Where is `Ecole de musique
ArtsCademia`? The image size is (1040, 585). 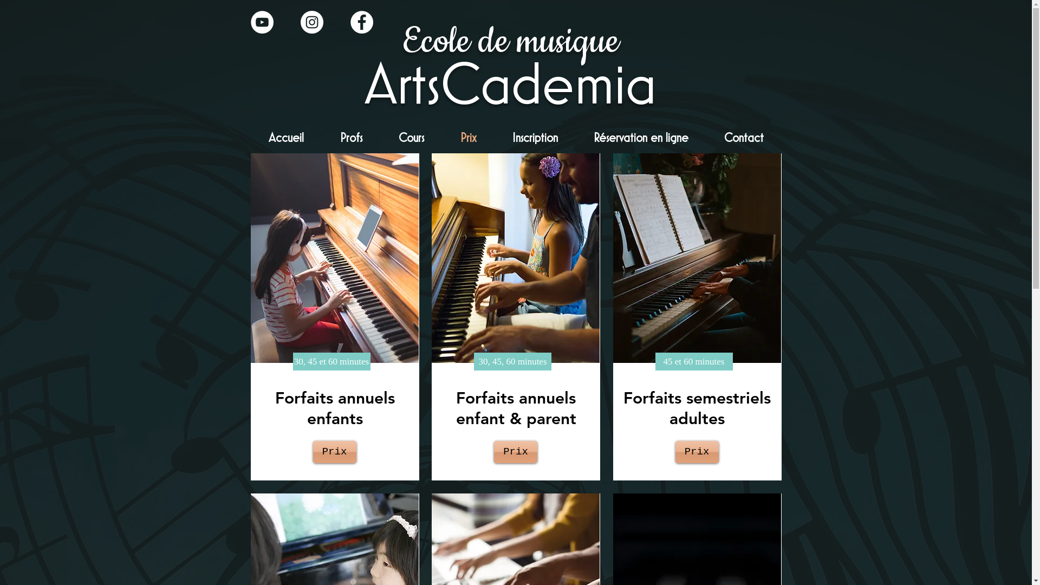 Ecole de musique
ArtsCademia is located at coordinates (510, 66).